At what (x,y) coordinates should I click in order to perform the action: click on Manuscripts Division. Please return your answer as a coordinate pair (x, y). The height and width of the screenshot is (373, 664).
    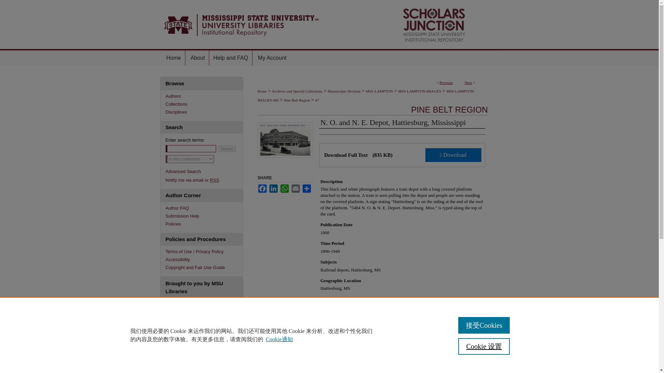
    Looking at the image, I should click on (344, 91).